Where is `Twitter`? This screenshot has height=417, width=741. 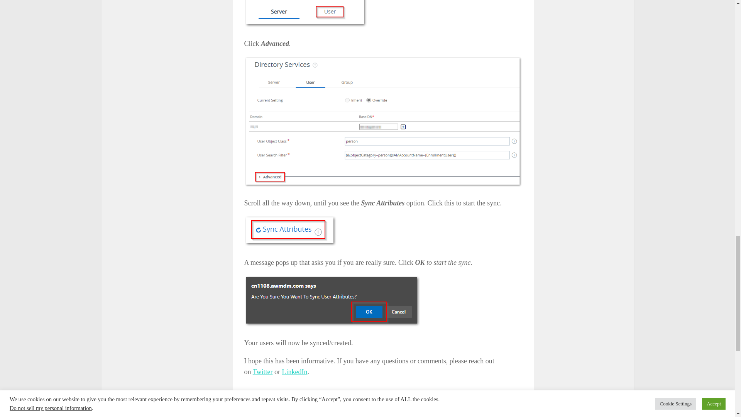
Twitter is located at coordinates (262, 371).